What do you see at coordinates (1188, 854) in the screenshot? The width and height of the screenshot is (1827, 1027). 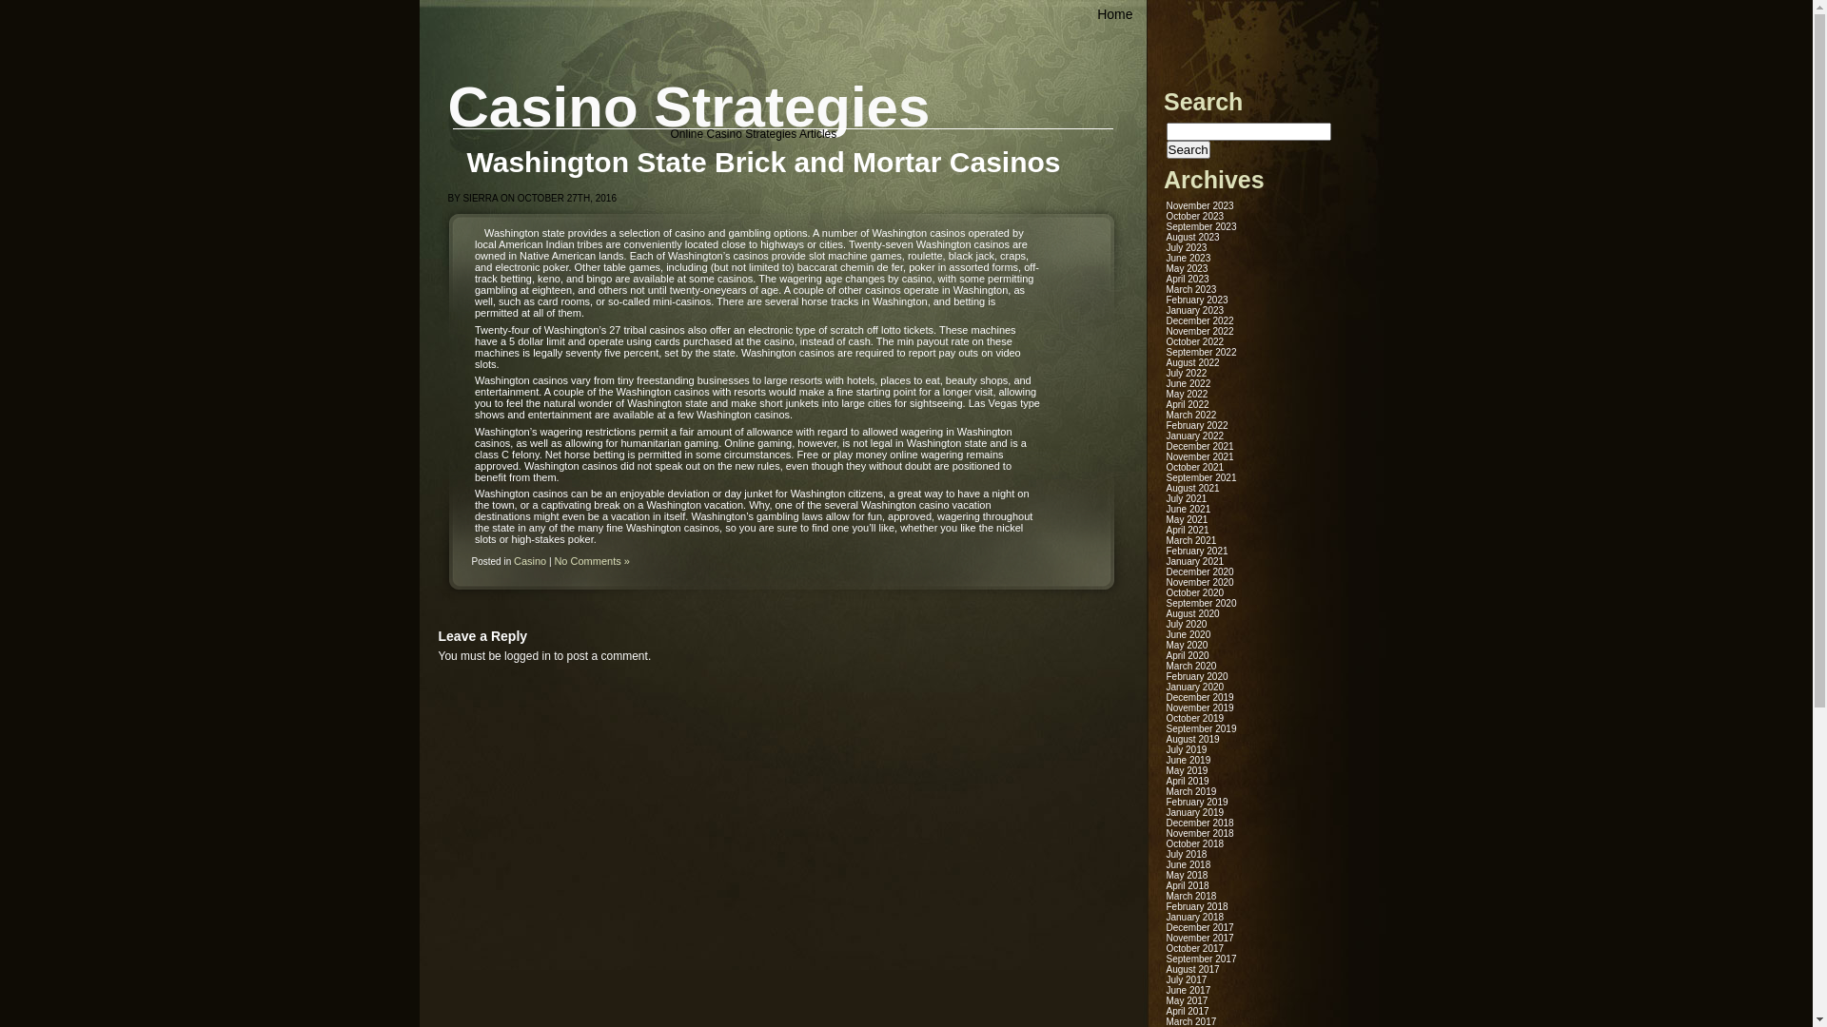 I see `July 2018` at bounding box center [1188, 854].